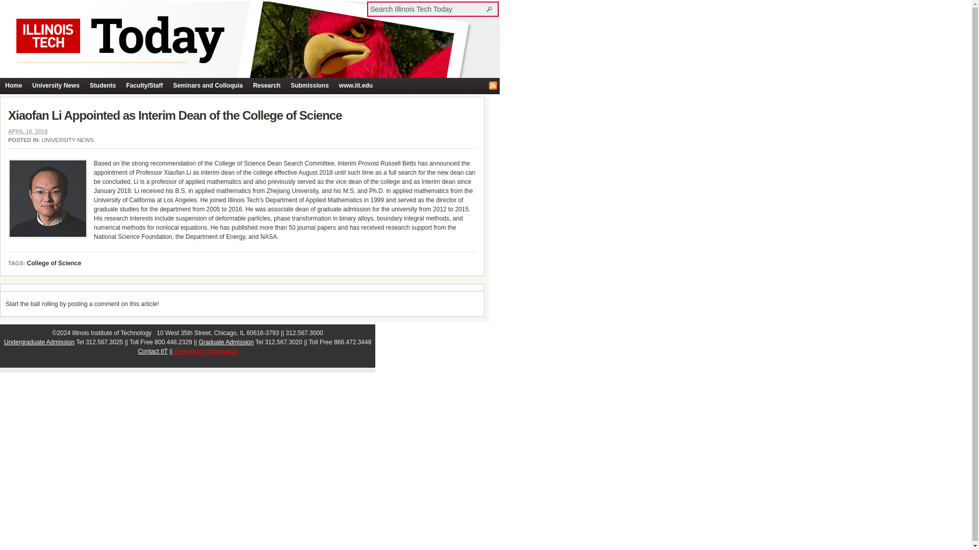  What do you see at coordinates (207, 86) in the screenshot?
I see `Seminars and Colloquia` at bounding box center [207, 86].